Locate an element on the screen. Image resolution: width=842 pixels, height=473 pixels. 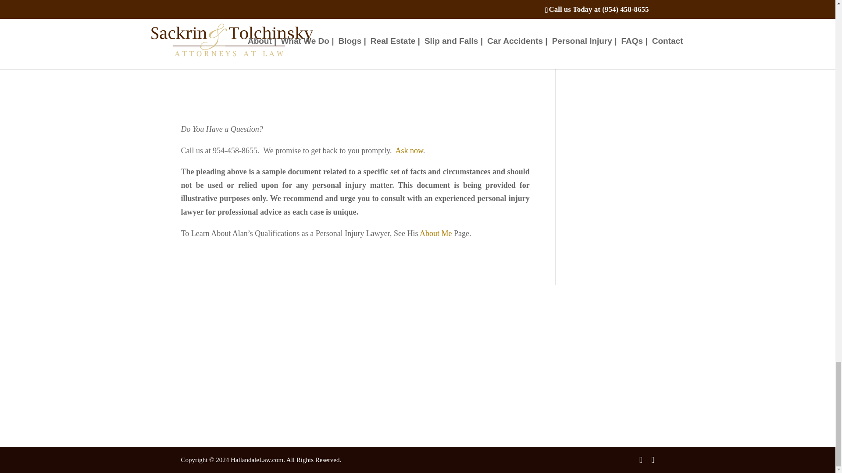
Contact Us is located at coordinates (202, 399).